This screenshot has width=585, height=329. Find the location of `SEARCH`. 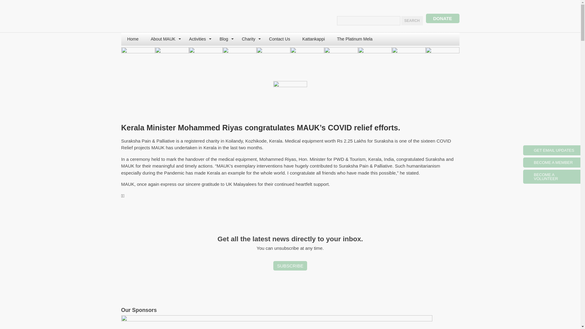

SEARCH is located at coordinates (412, 21).